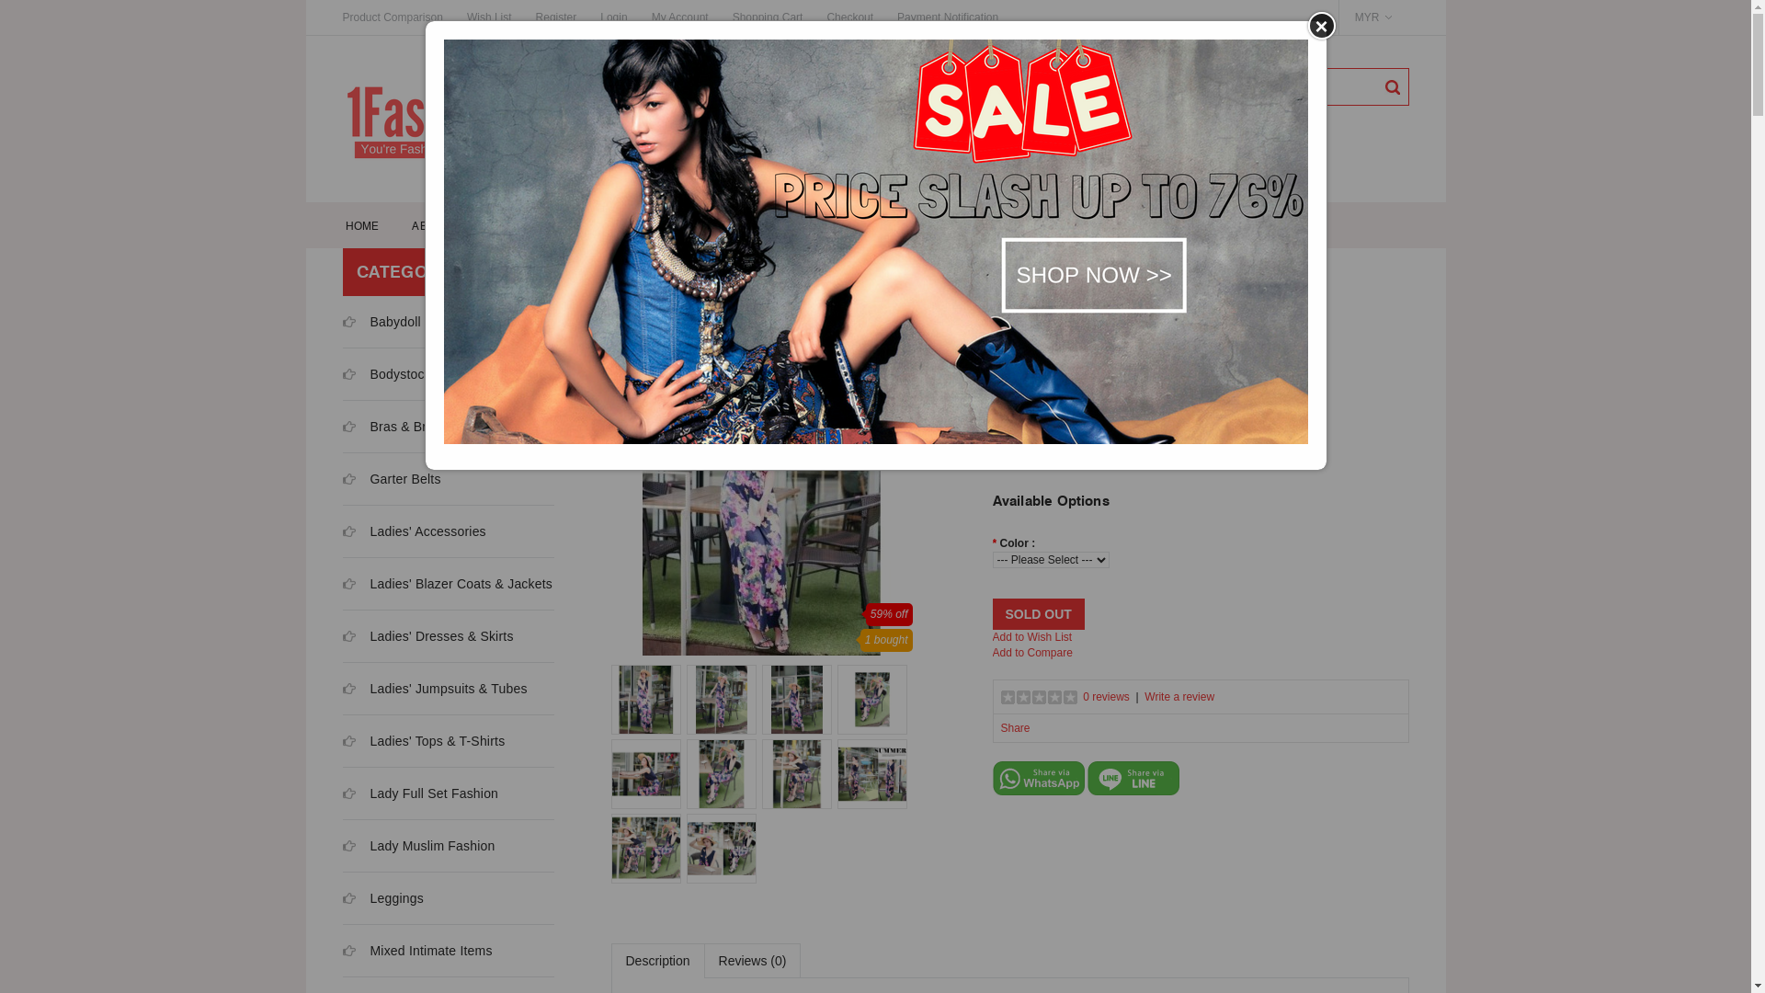 The width and height of the screenshot is (1765, 993). I want to click on Fashion Bohemian Floral Design Long Maxi Dress, so click(648, 700).